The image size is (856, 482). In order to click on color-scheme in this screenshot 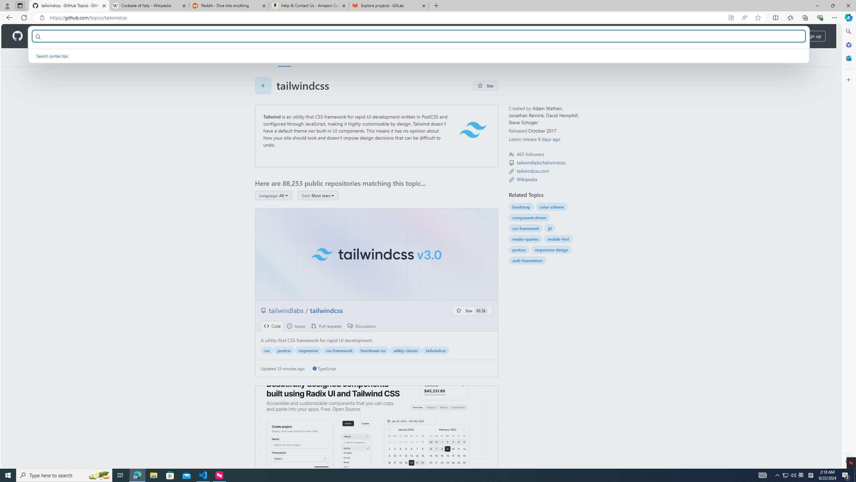, I will do `click(552, 207)`.